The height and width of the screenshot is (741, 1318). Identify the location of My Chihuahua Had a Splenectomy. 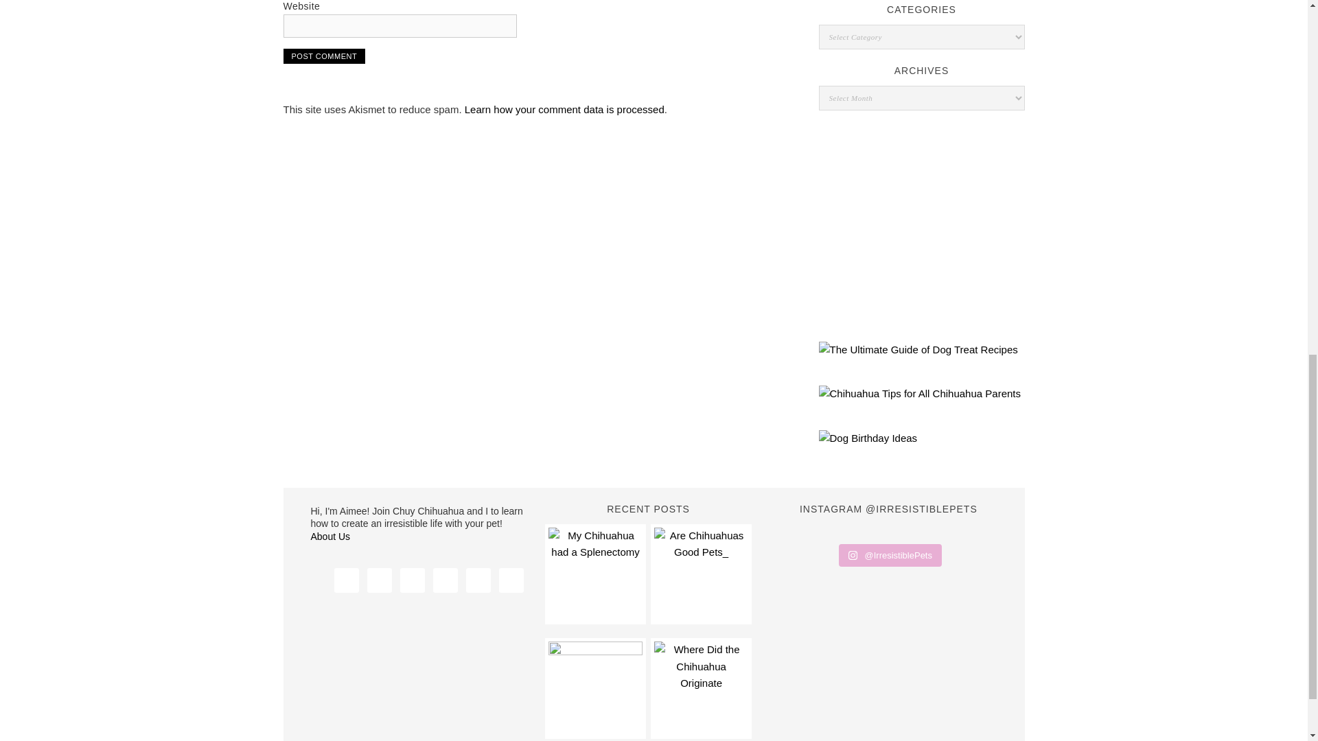
(594, 574).